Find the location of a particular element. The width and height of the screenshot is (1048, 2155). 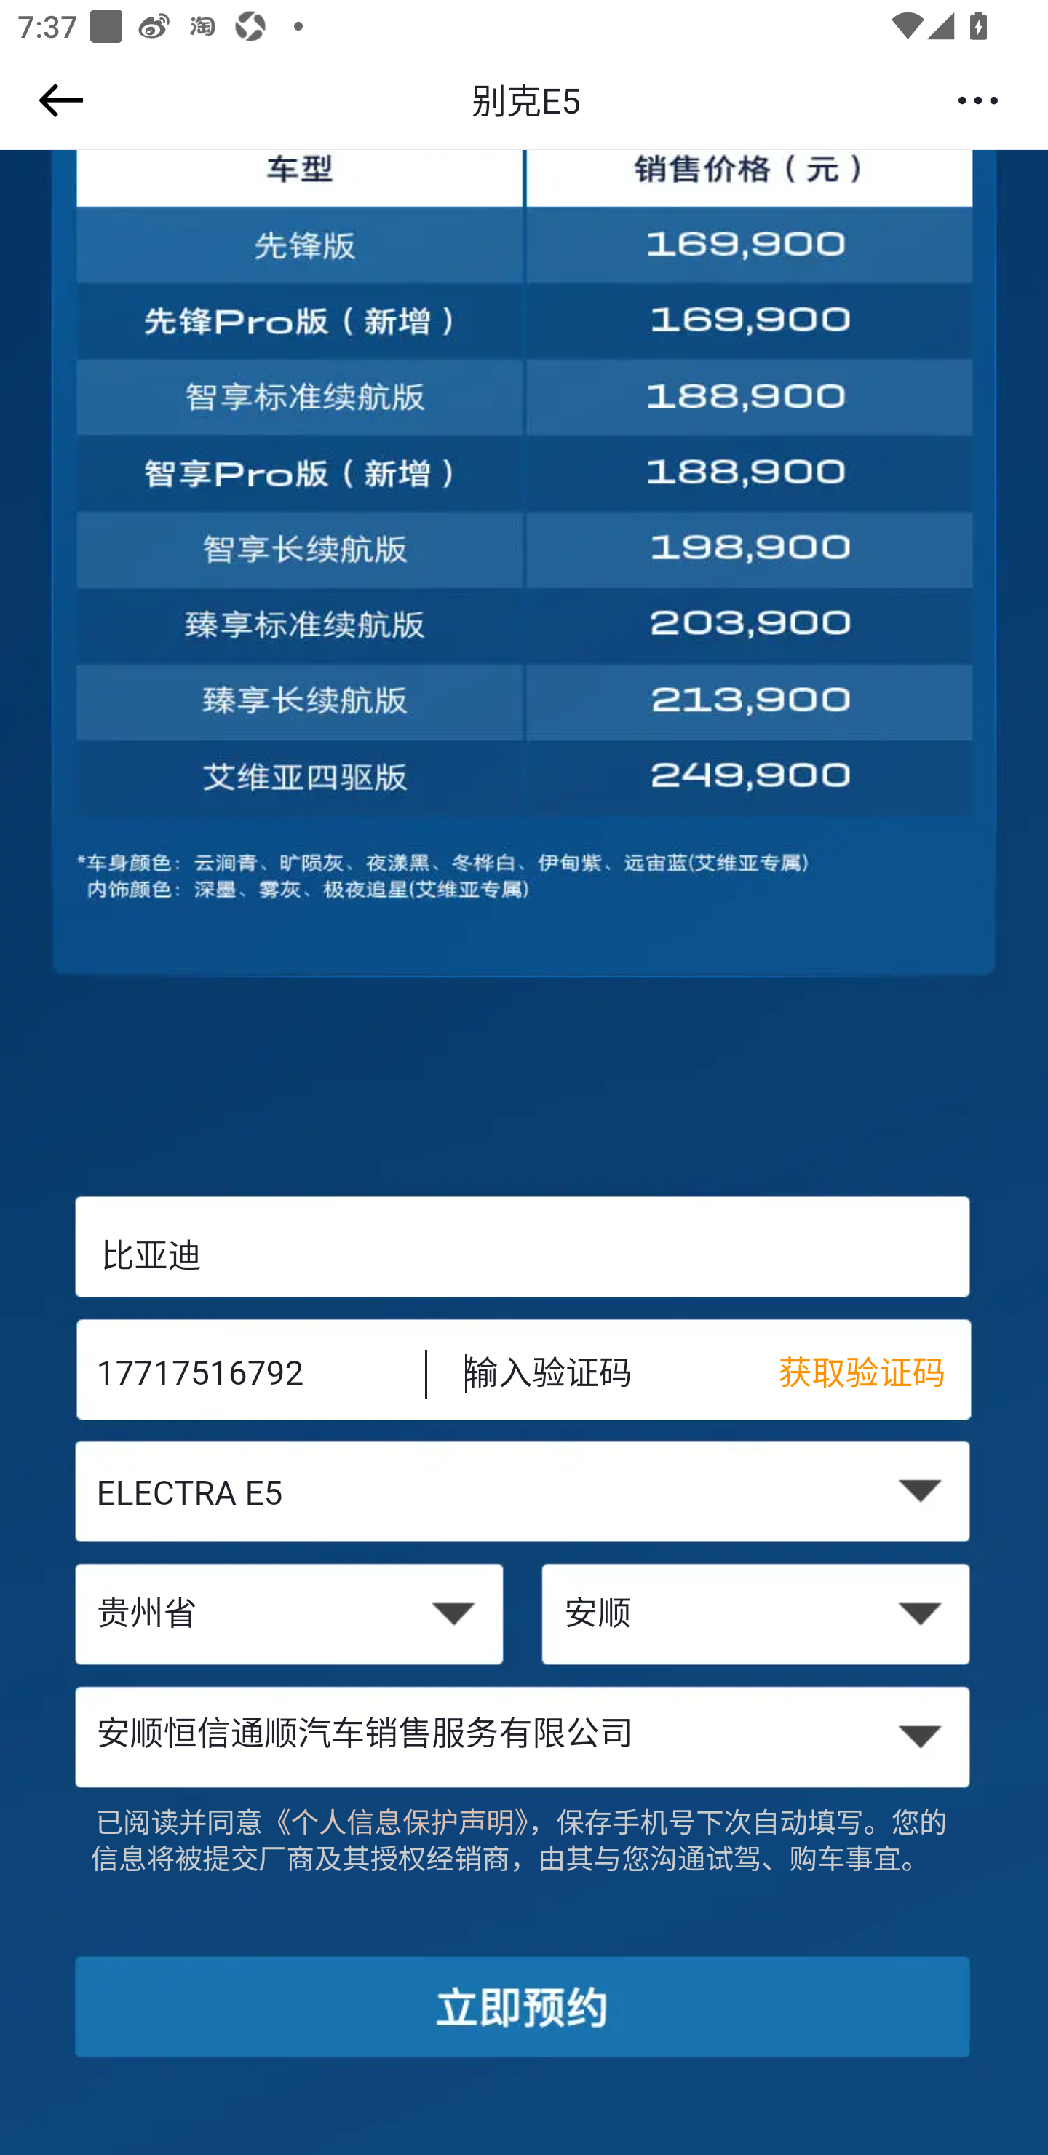

比亚迪 is located at coordinates (524, 1255).